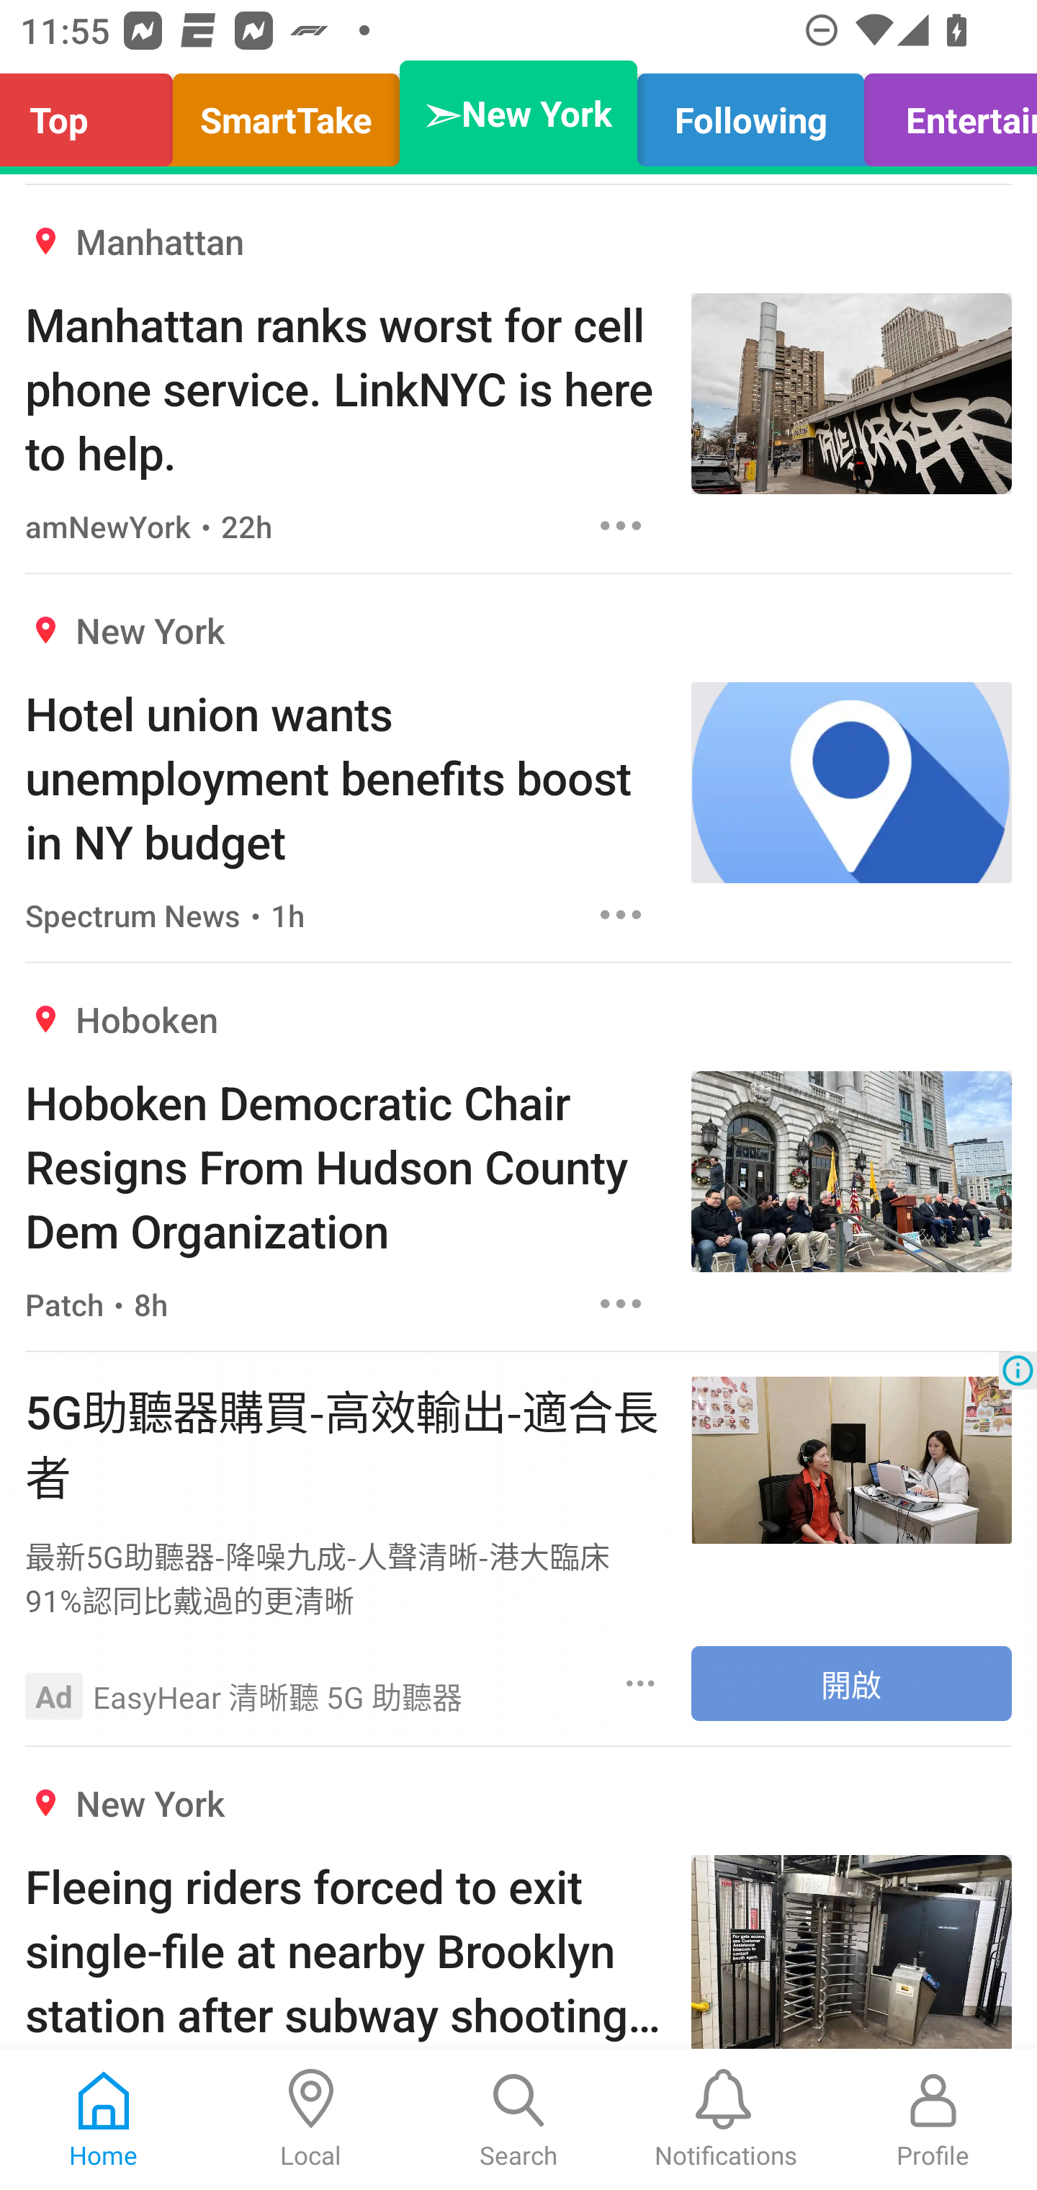 Image resolution: width=1037 pixels, height=2190 pixels. What do you see at coordinates (933, 2119) in the screenshot?
I see `Profile` at bounding box center [933, 2119].